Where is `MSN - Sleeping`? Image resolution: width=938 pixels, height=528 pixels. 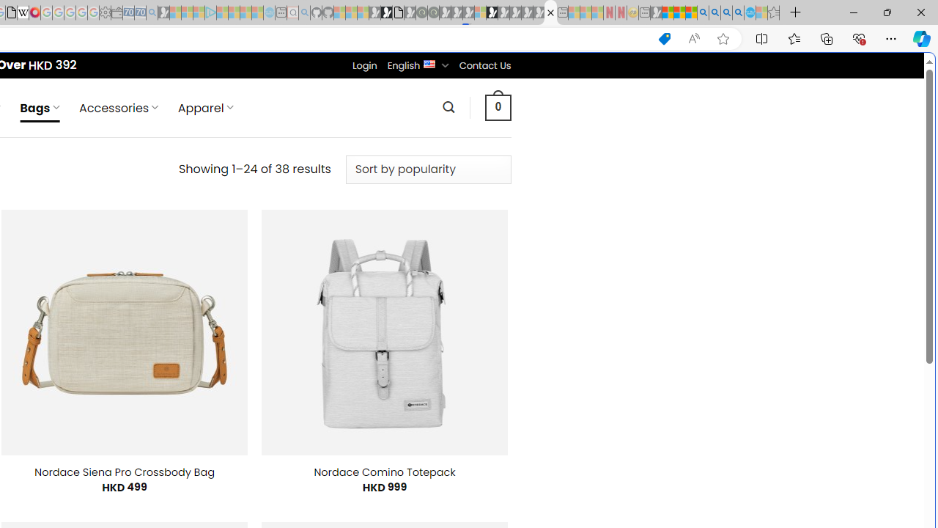 MSN - Sleeping is located at coordinates (656, 13).